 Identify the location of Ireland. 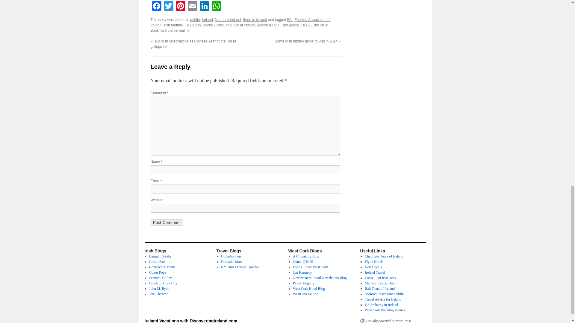
(207, 20).